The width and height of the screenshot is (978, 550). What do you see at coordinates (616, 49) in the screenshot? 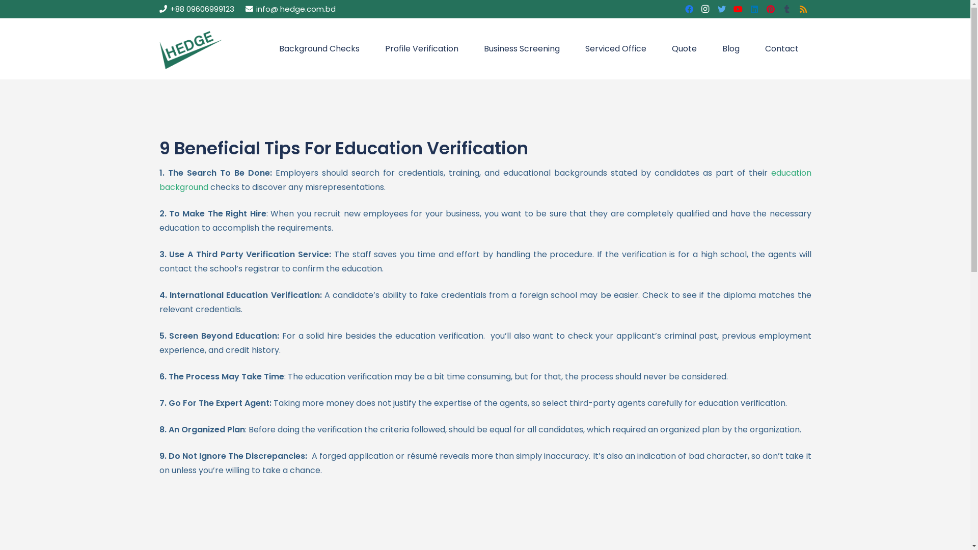
I see `Serviced Office` at bounding box center [616, 49].